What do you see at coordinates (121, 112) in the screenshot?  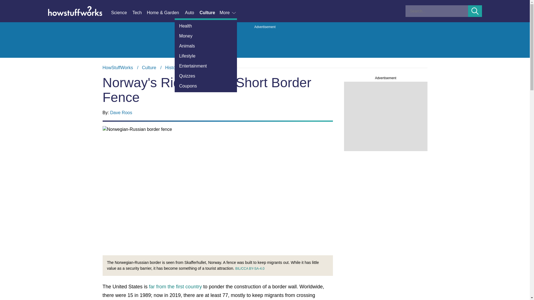 I see `Dave Roos` at bounding box center [121, 112].